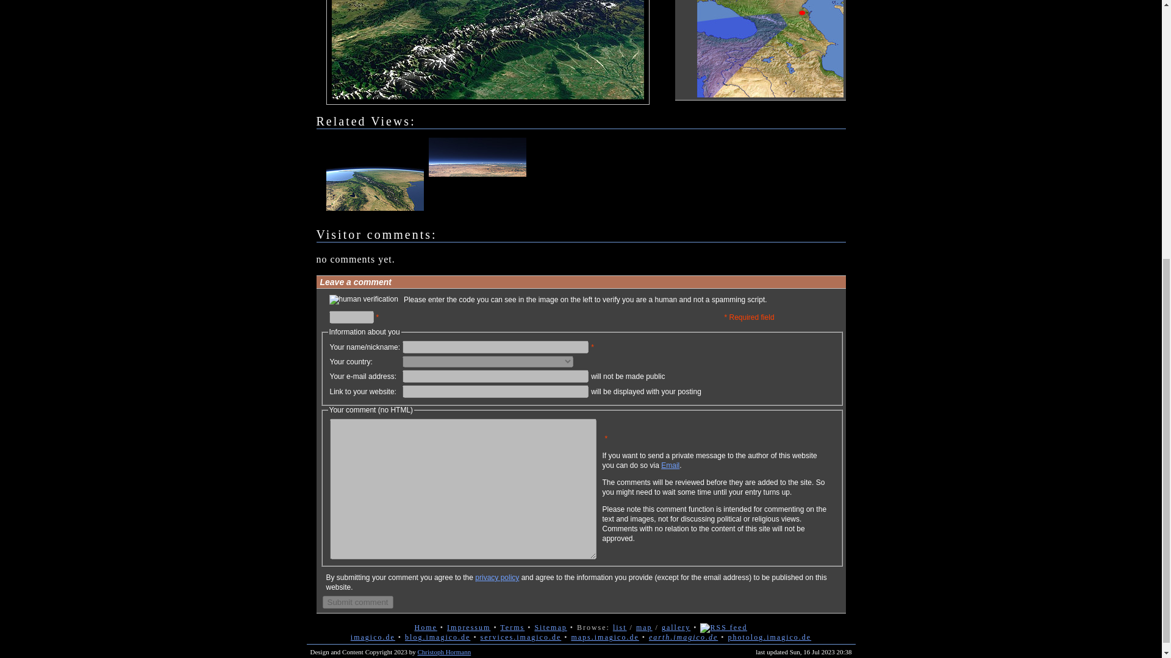 This screenshot has width=1171, height=658. I want to click on services.imagico.de, so click(521, 637).